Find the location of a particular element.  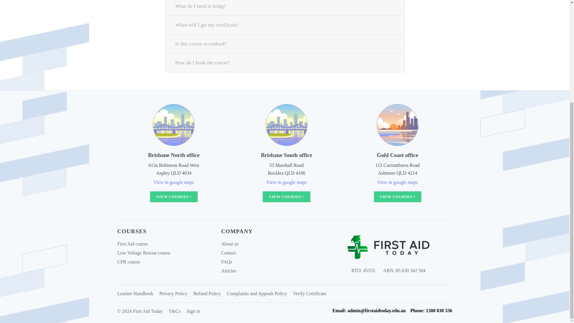

View in google maps is located at coordinates (286, 182).